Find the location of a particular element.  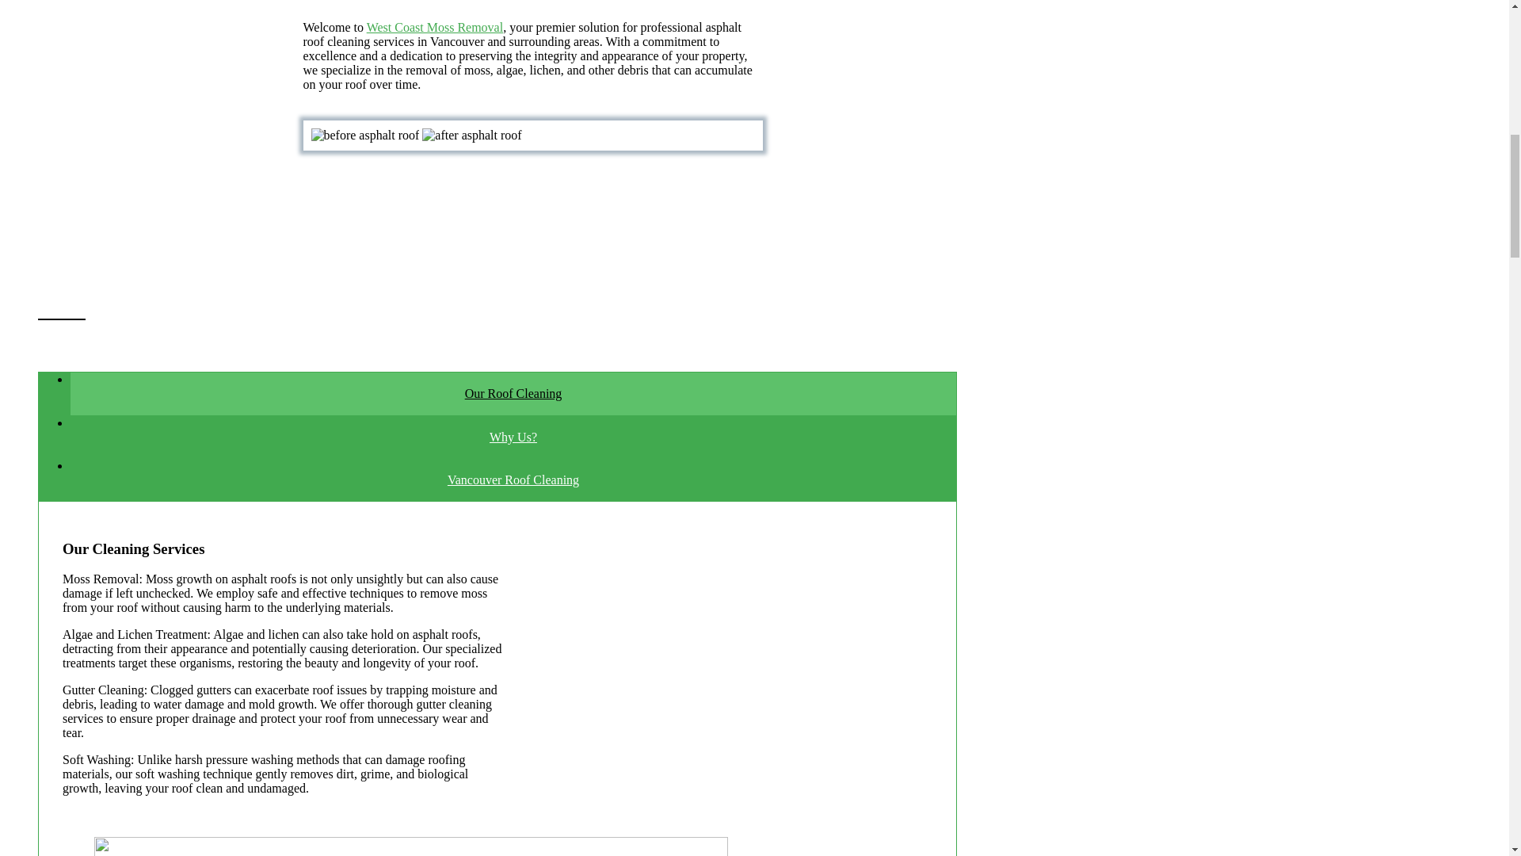

West Coast Moss Removal is located at coordinates (434, 27).